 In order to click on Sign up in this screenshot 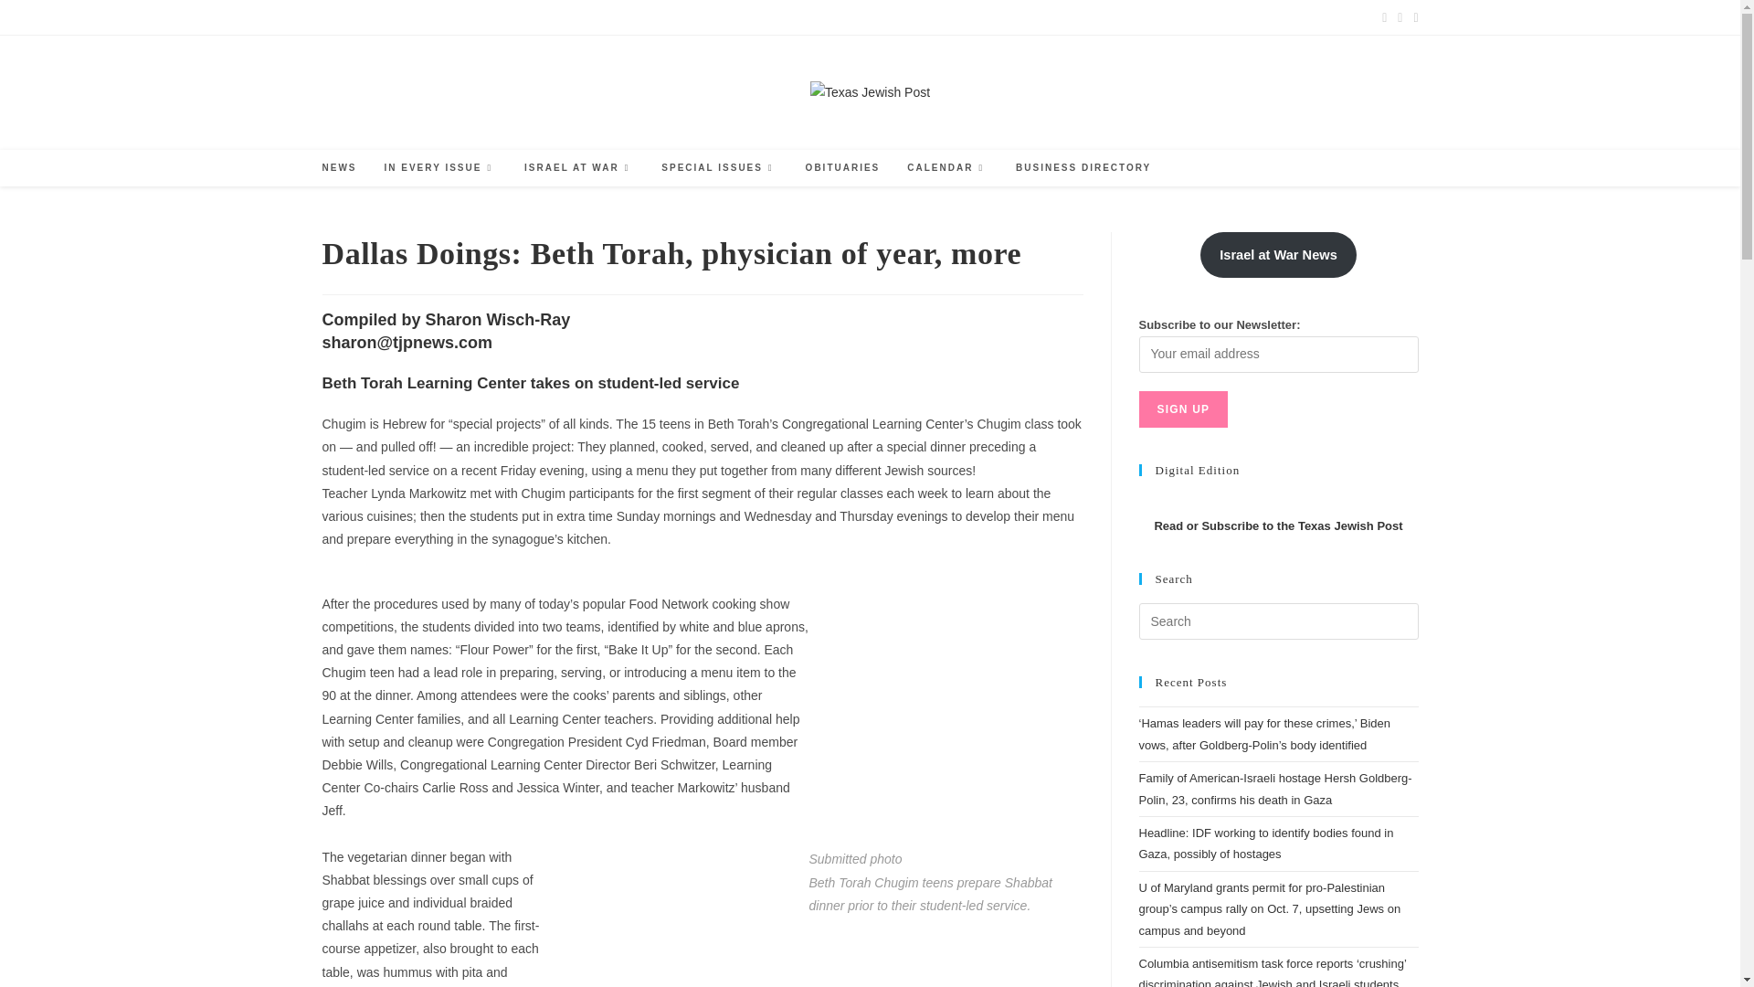, I will do `click(1183, 409)`.